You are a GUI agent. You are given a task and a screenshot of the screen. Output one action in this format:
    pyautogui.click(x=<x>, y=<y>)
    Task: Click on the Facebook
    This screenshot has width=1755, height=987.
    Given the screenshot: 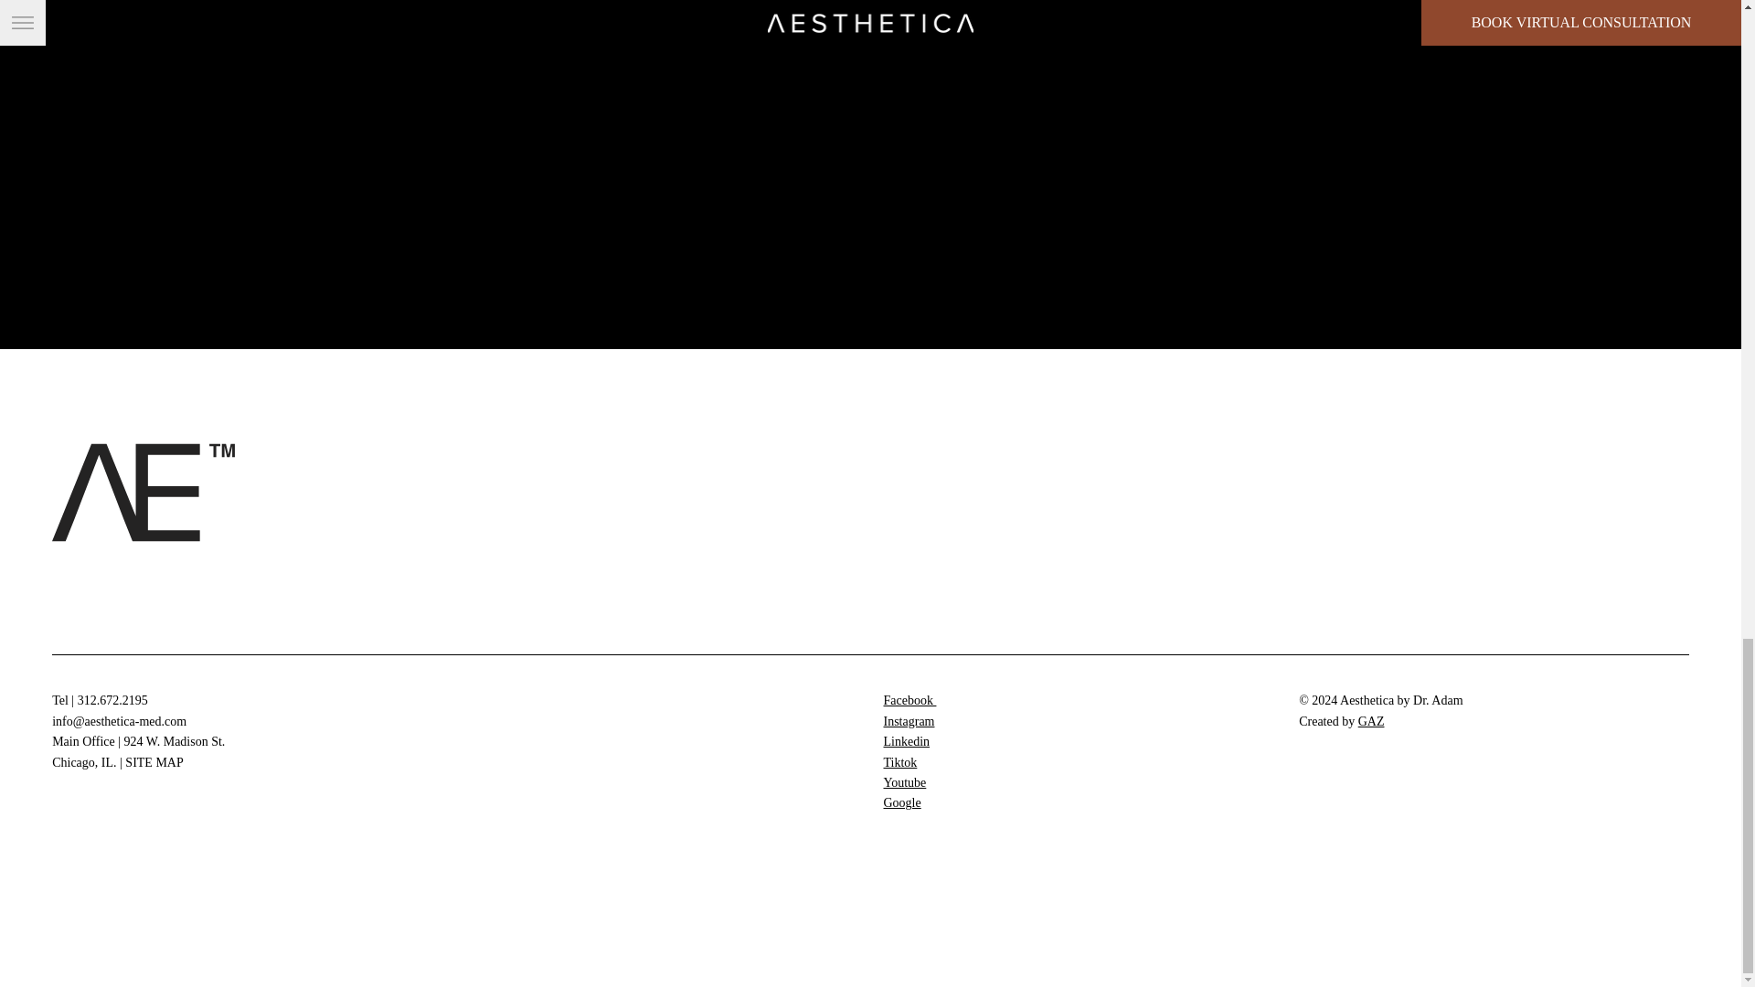 What is the action you would take?
    pyautogui.click(x=909, y=700)
    